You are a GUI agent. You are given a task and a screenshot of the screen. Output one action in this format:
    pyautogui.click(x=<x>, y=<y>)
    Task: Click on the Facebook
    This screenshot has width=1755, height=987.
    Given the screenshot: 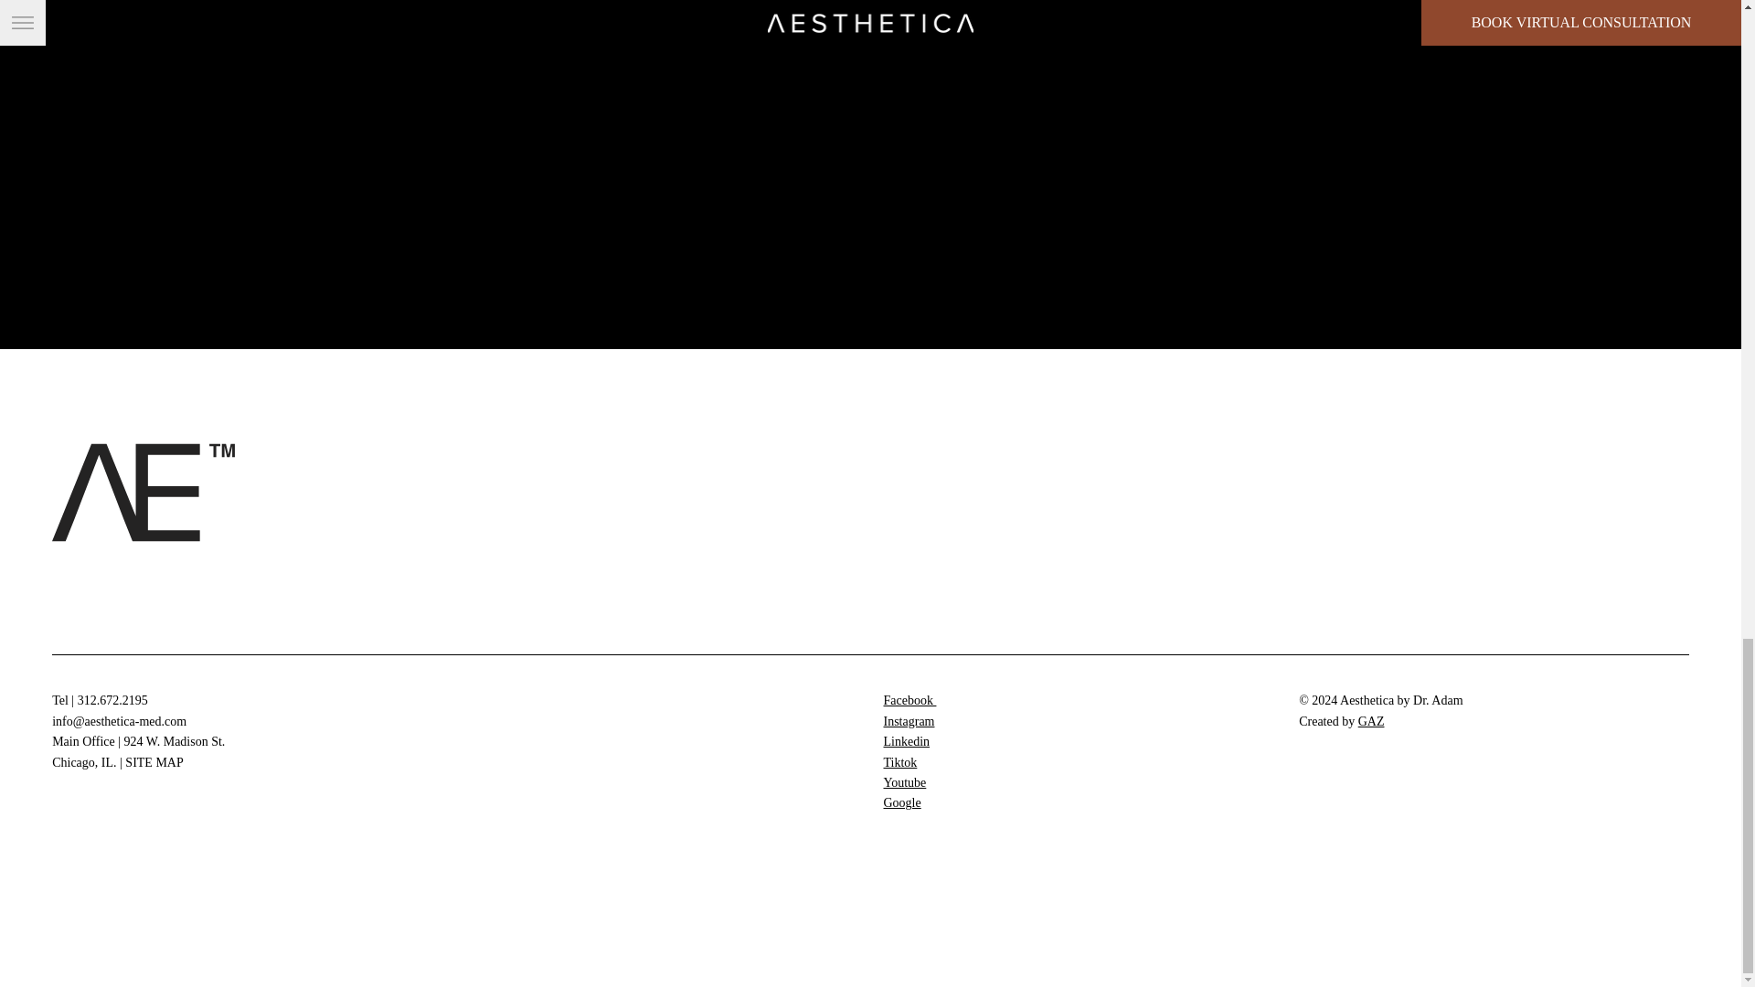 What is the action you would take?
    pyautogui.click(x=909, y=700)
    